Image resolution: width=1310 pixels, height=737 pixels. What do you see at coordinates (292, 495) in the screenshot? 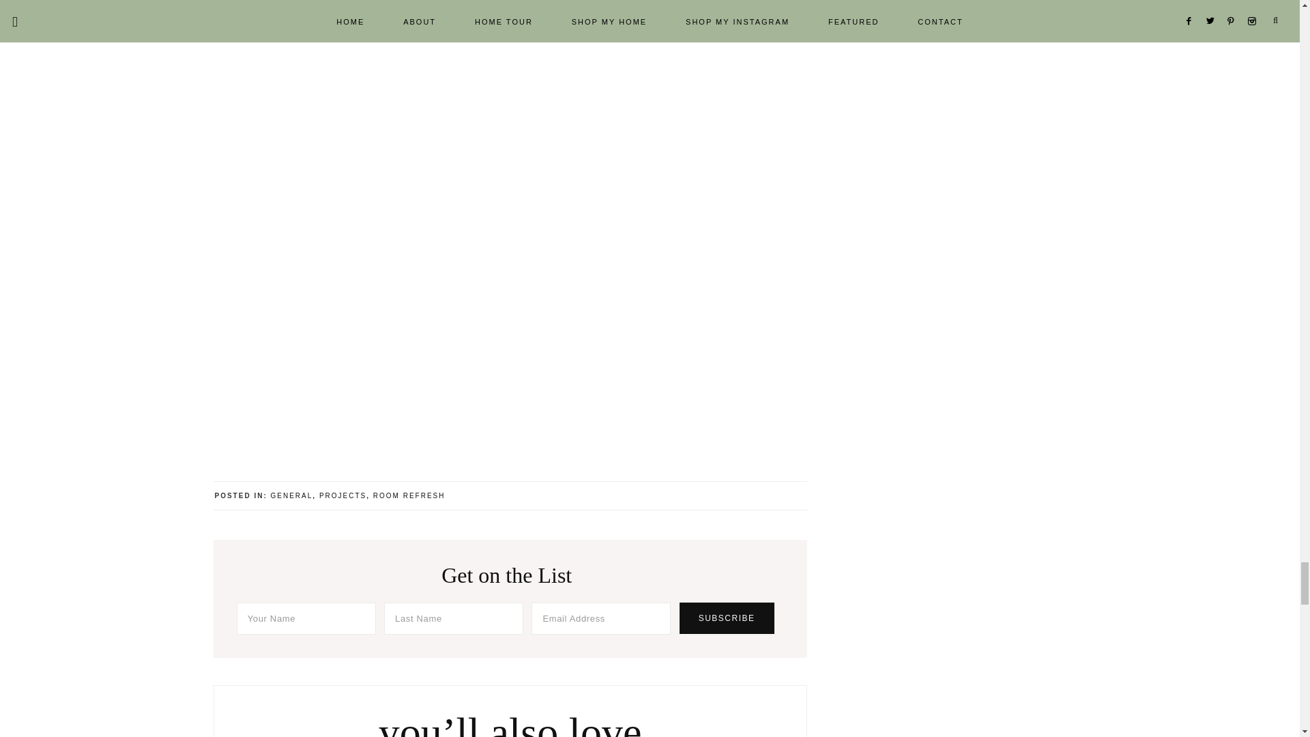
I see `GENERAL` at bounding box center [292, 495].